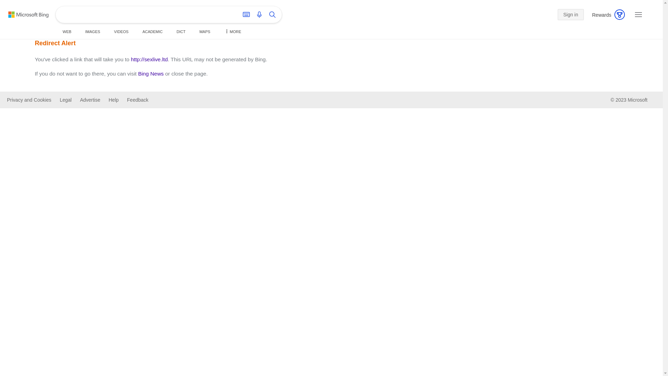 The width and height of the screenshot is (668, 376). What do you see at coordinates (205, 32) in the screenshot?
I see `MAPS` at bounding box center [205, 32].